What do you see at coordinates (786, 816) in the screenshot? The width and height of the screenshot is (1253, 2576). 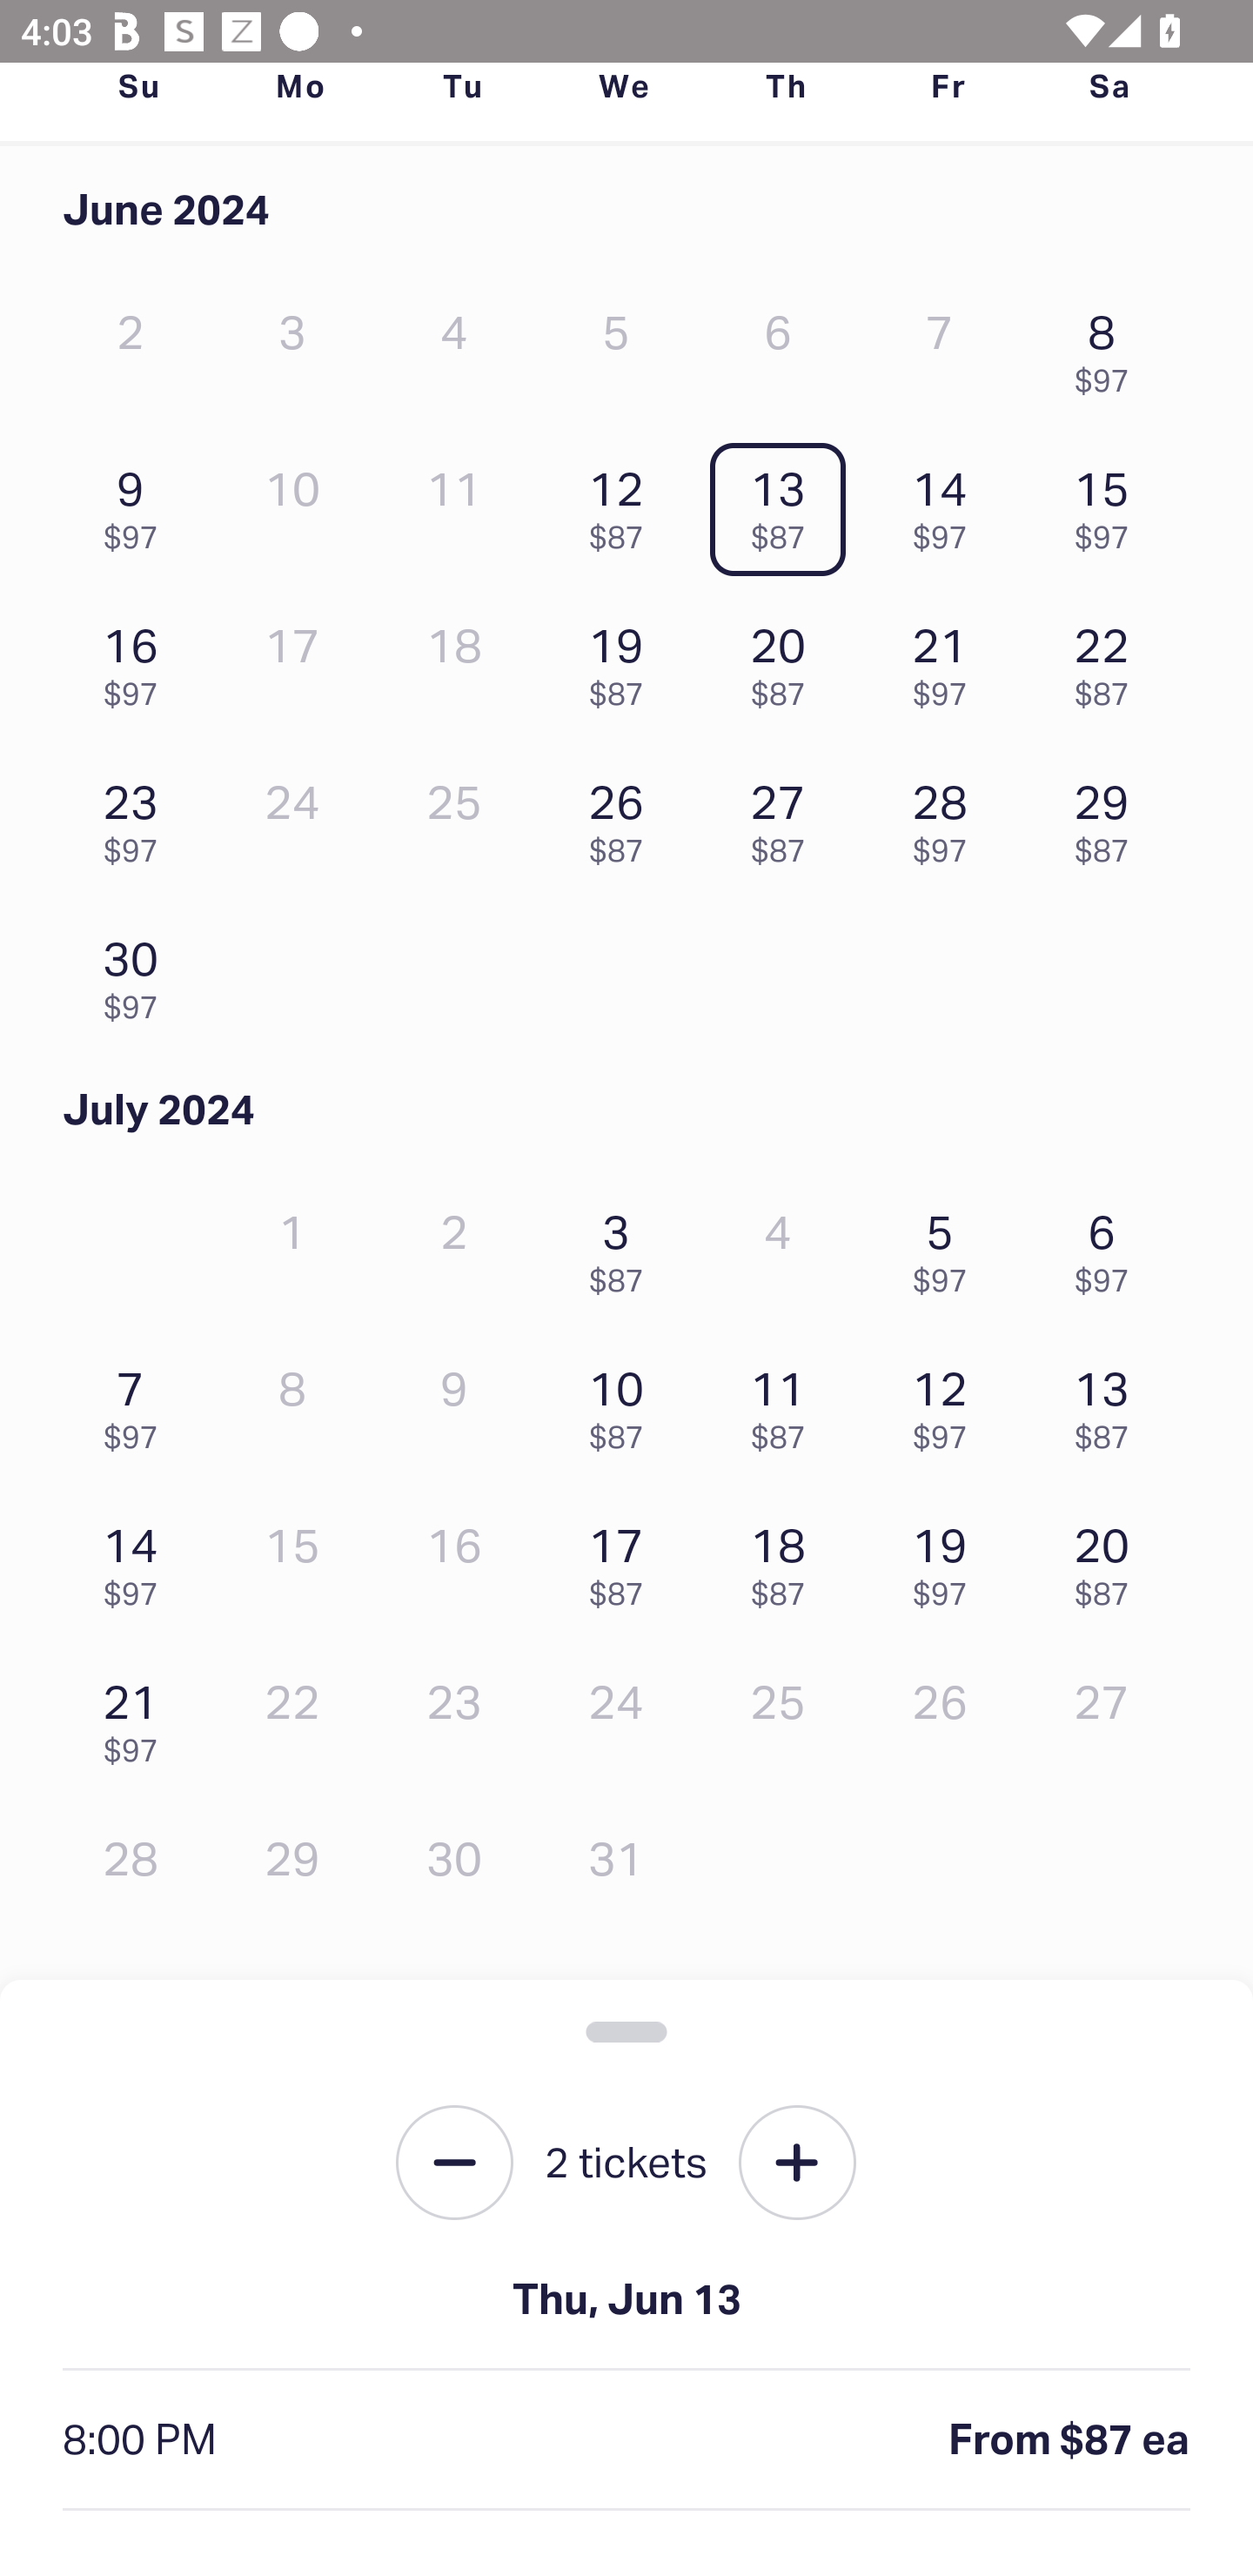 I see `27 $87` at bounding box center [786, 816].